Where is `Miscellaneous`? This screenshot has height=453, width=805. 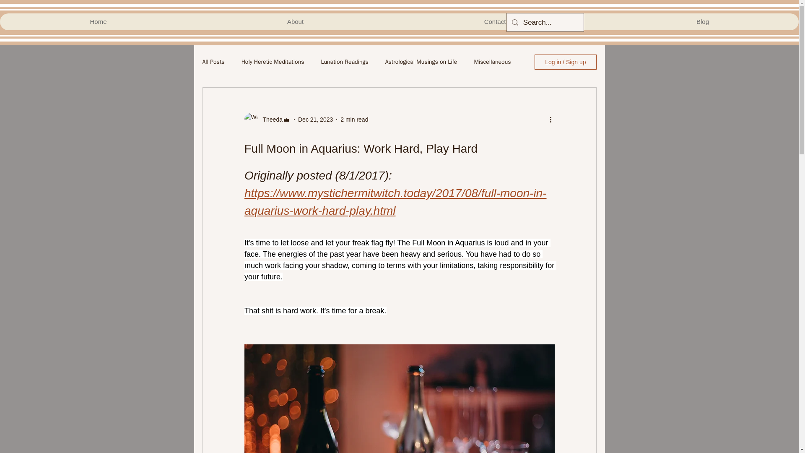
Miscellaneous is located at coordinates (492, 62).